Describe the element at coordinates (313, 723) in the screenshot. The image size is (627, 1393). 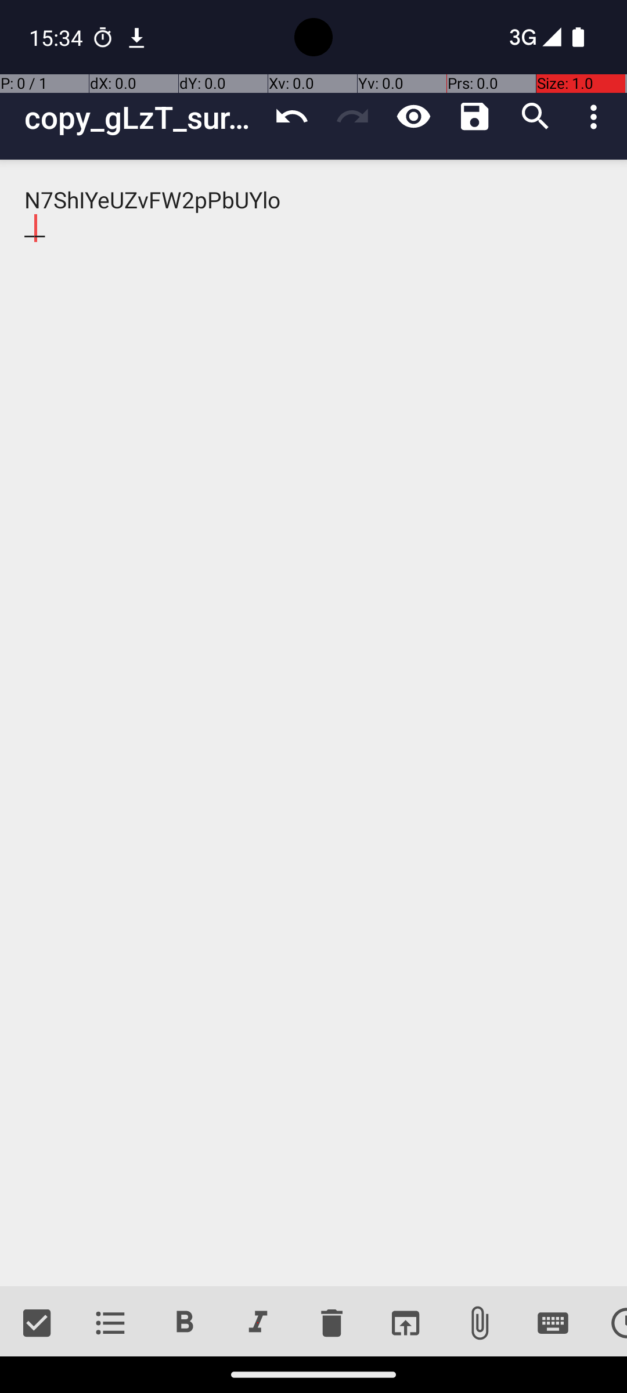
I see `N7ShIYeUZvFW2pPbUYlo
__` at that location.